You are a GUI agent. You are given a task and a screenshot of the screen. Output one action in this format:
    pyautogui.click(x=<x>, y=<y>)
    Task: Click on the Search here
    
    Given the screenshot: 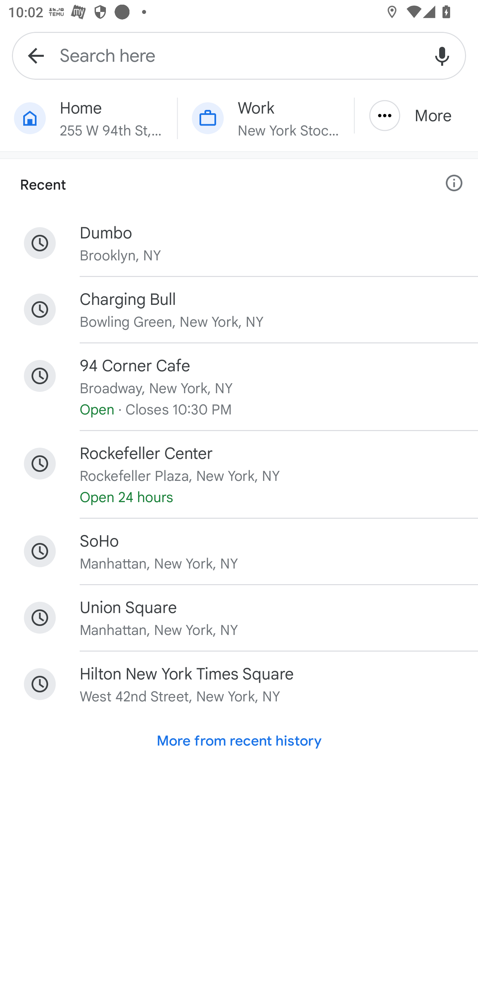 What is the action you would take?
    pyautogui.click(x=239, y=55)
    